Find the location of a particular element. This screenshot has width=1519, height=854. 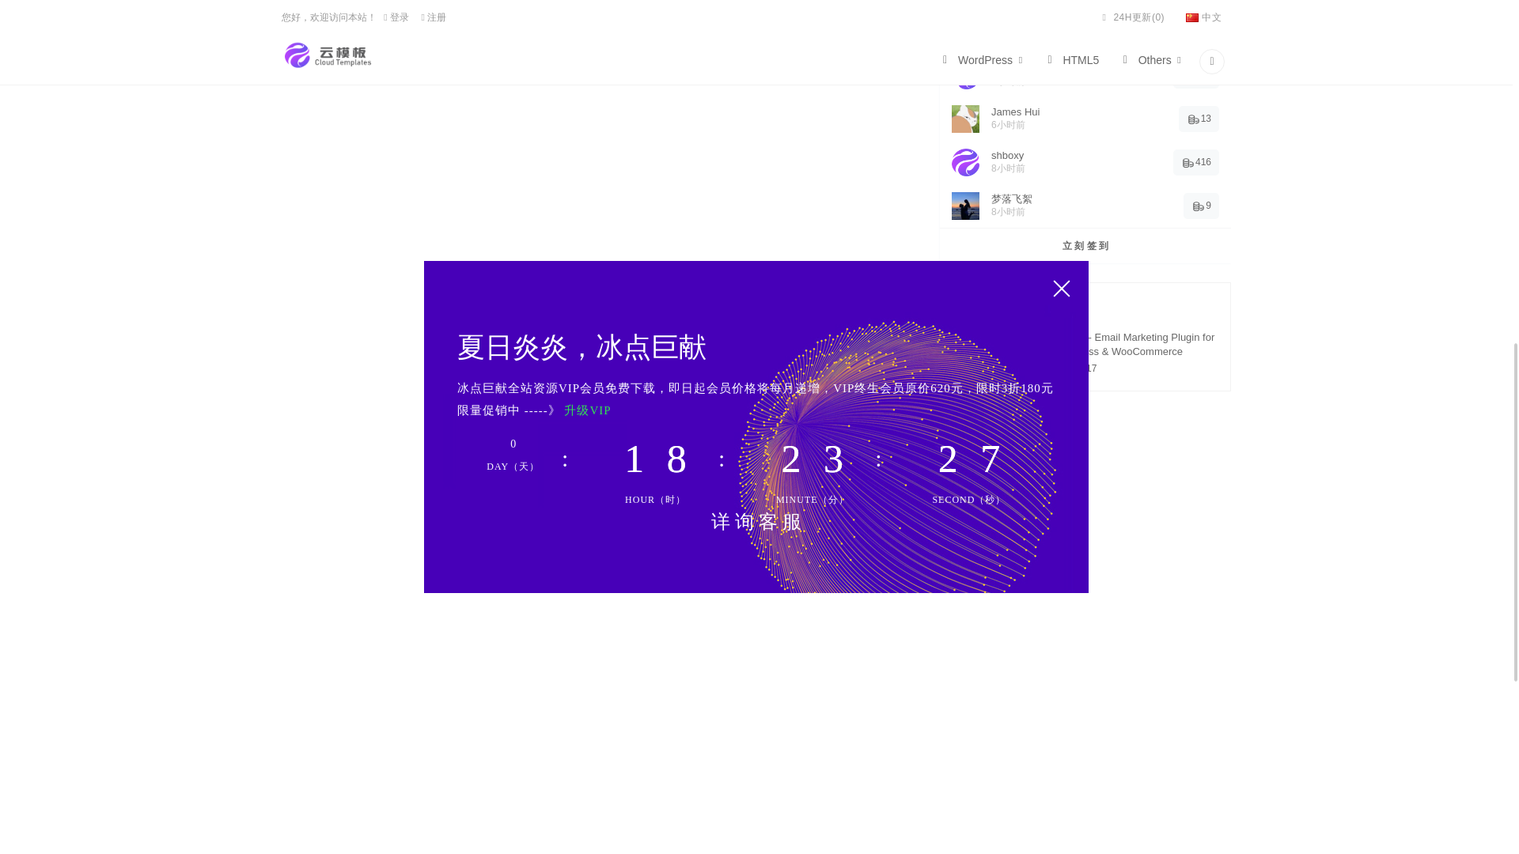

PetitQ is located at coordinates (318, 9).